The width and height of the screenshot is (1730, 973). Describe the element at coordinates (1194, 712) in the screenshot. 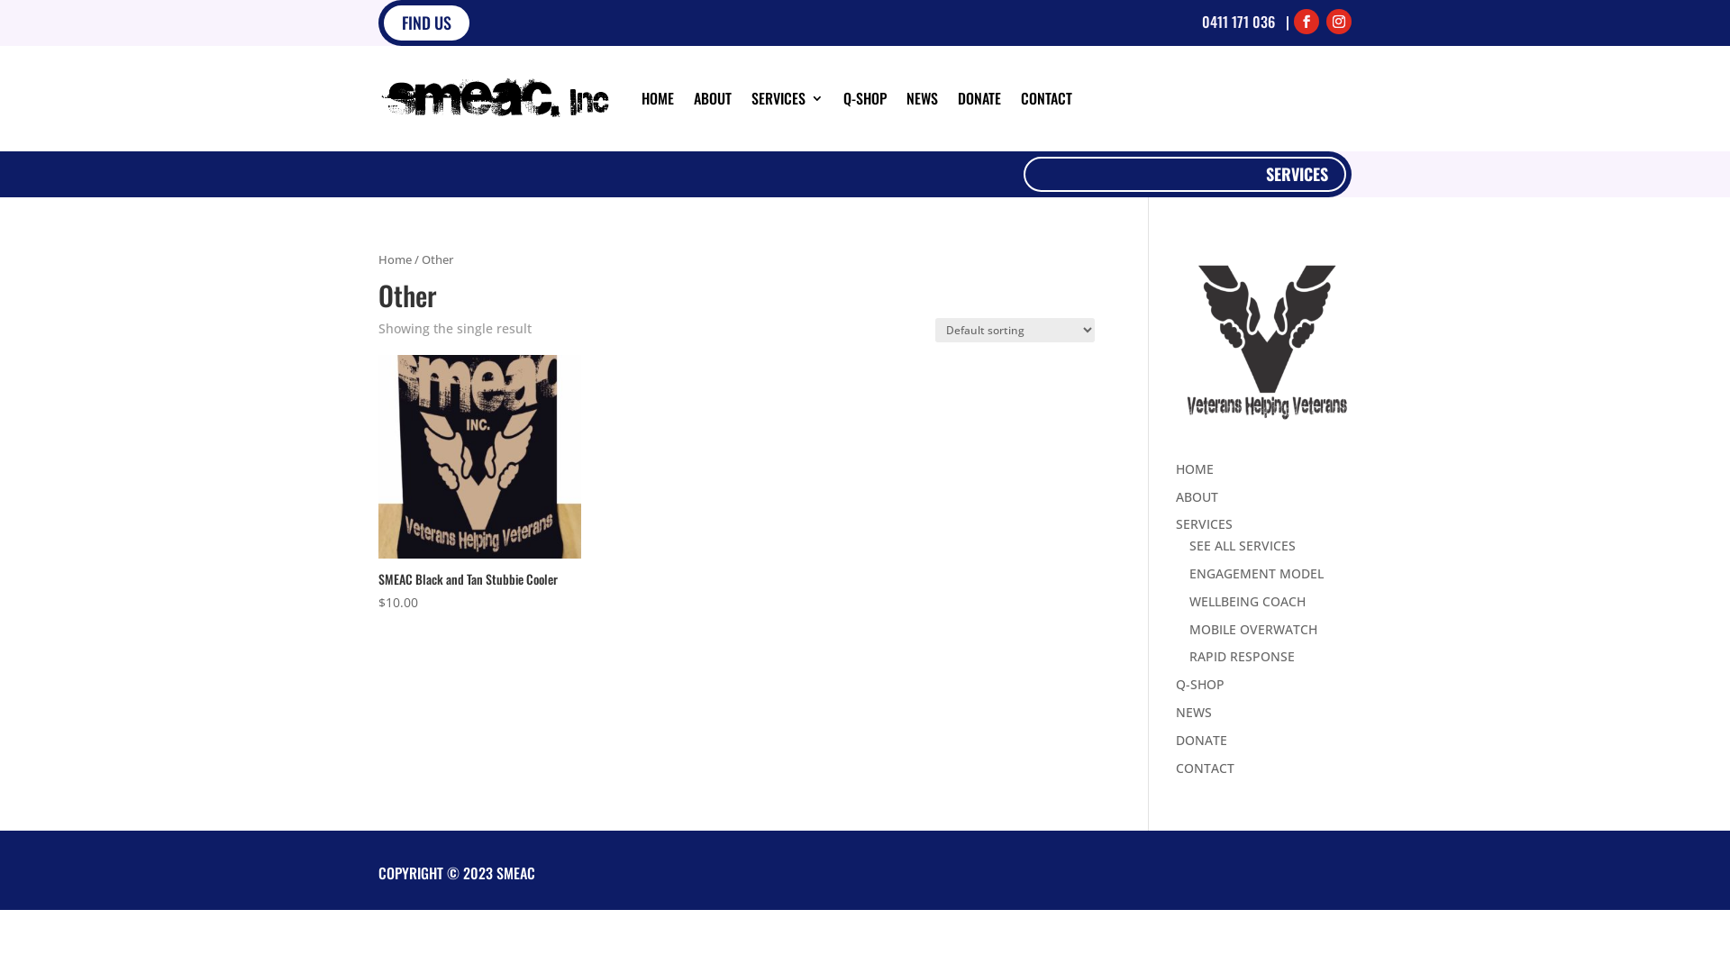

I see `NEWS` at that location.